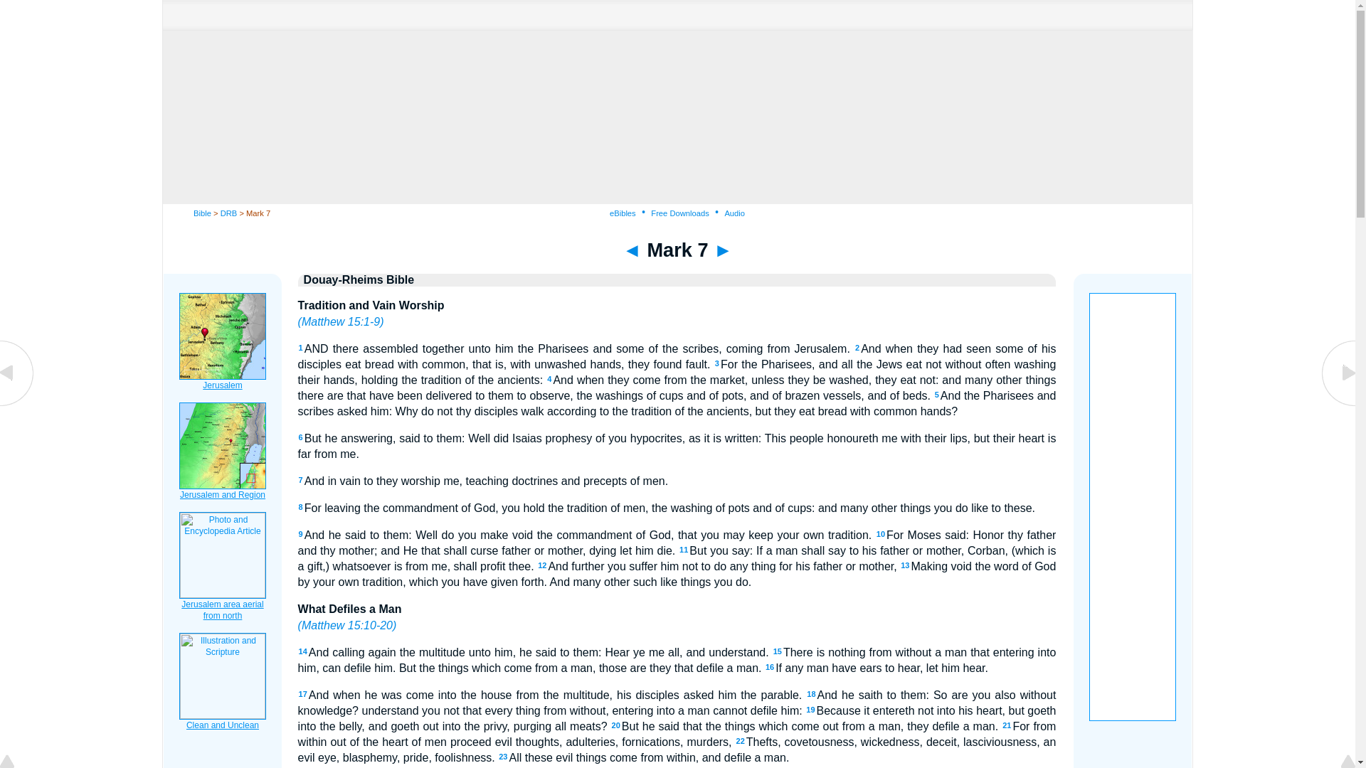  I want to click on 23, so click(502, 757).